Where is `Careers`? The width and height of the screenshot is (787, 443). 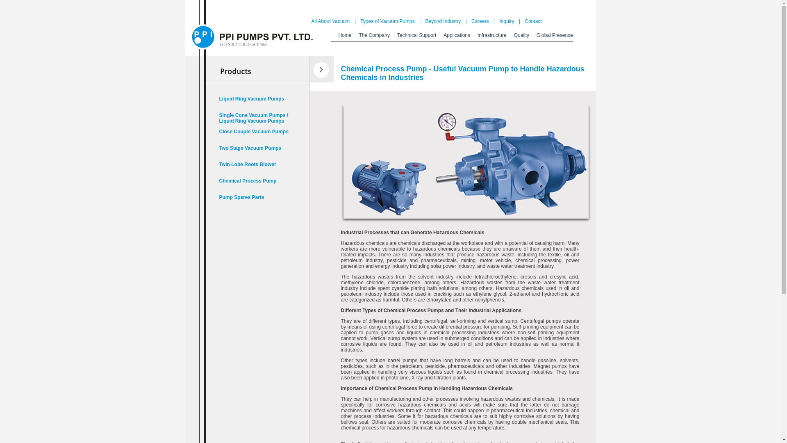
Careers is located at coordinates (480, 21).